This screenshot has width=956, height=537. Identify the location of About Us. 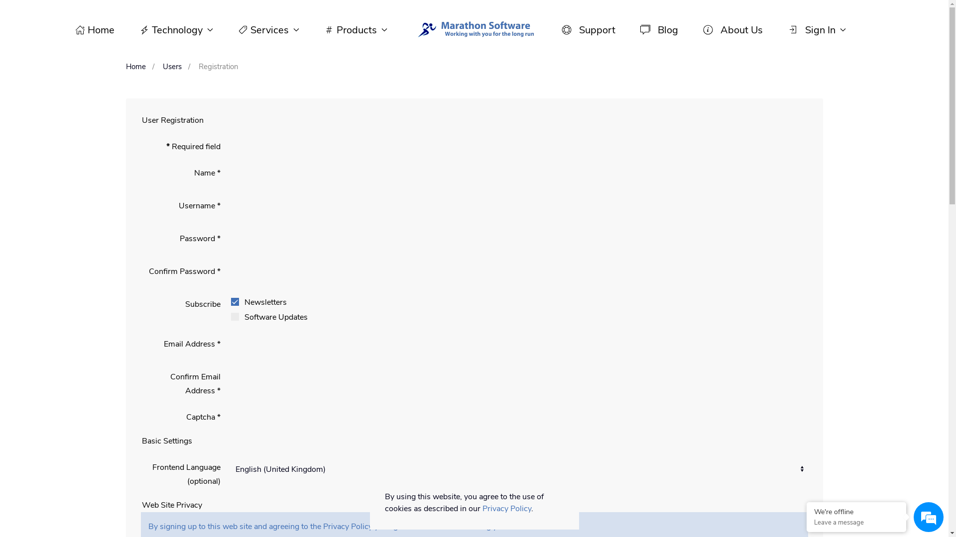
(733, 30).